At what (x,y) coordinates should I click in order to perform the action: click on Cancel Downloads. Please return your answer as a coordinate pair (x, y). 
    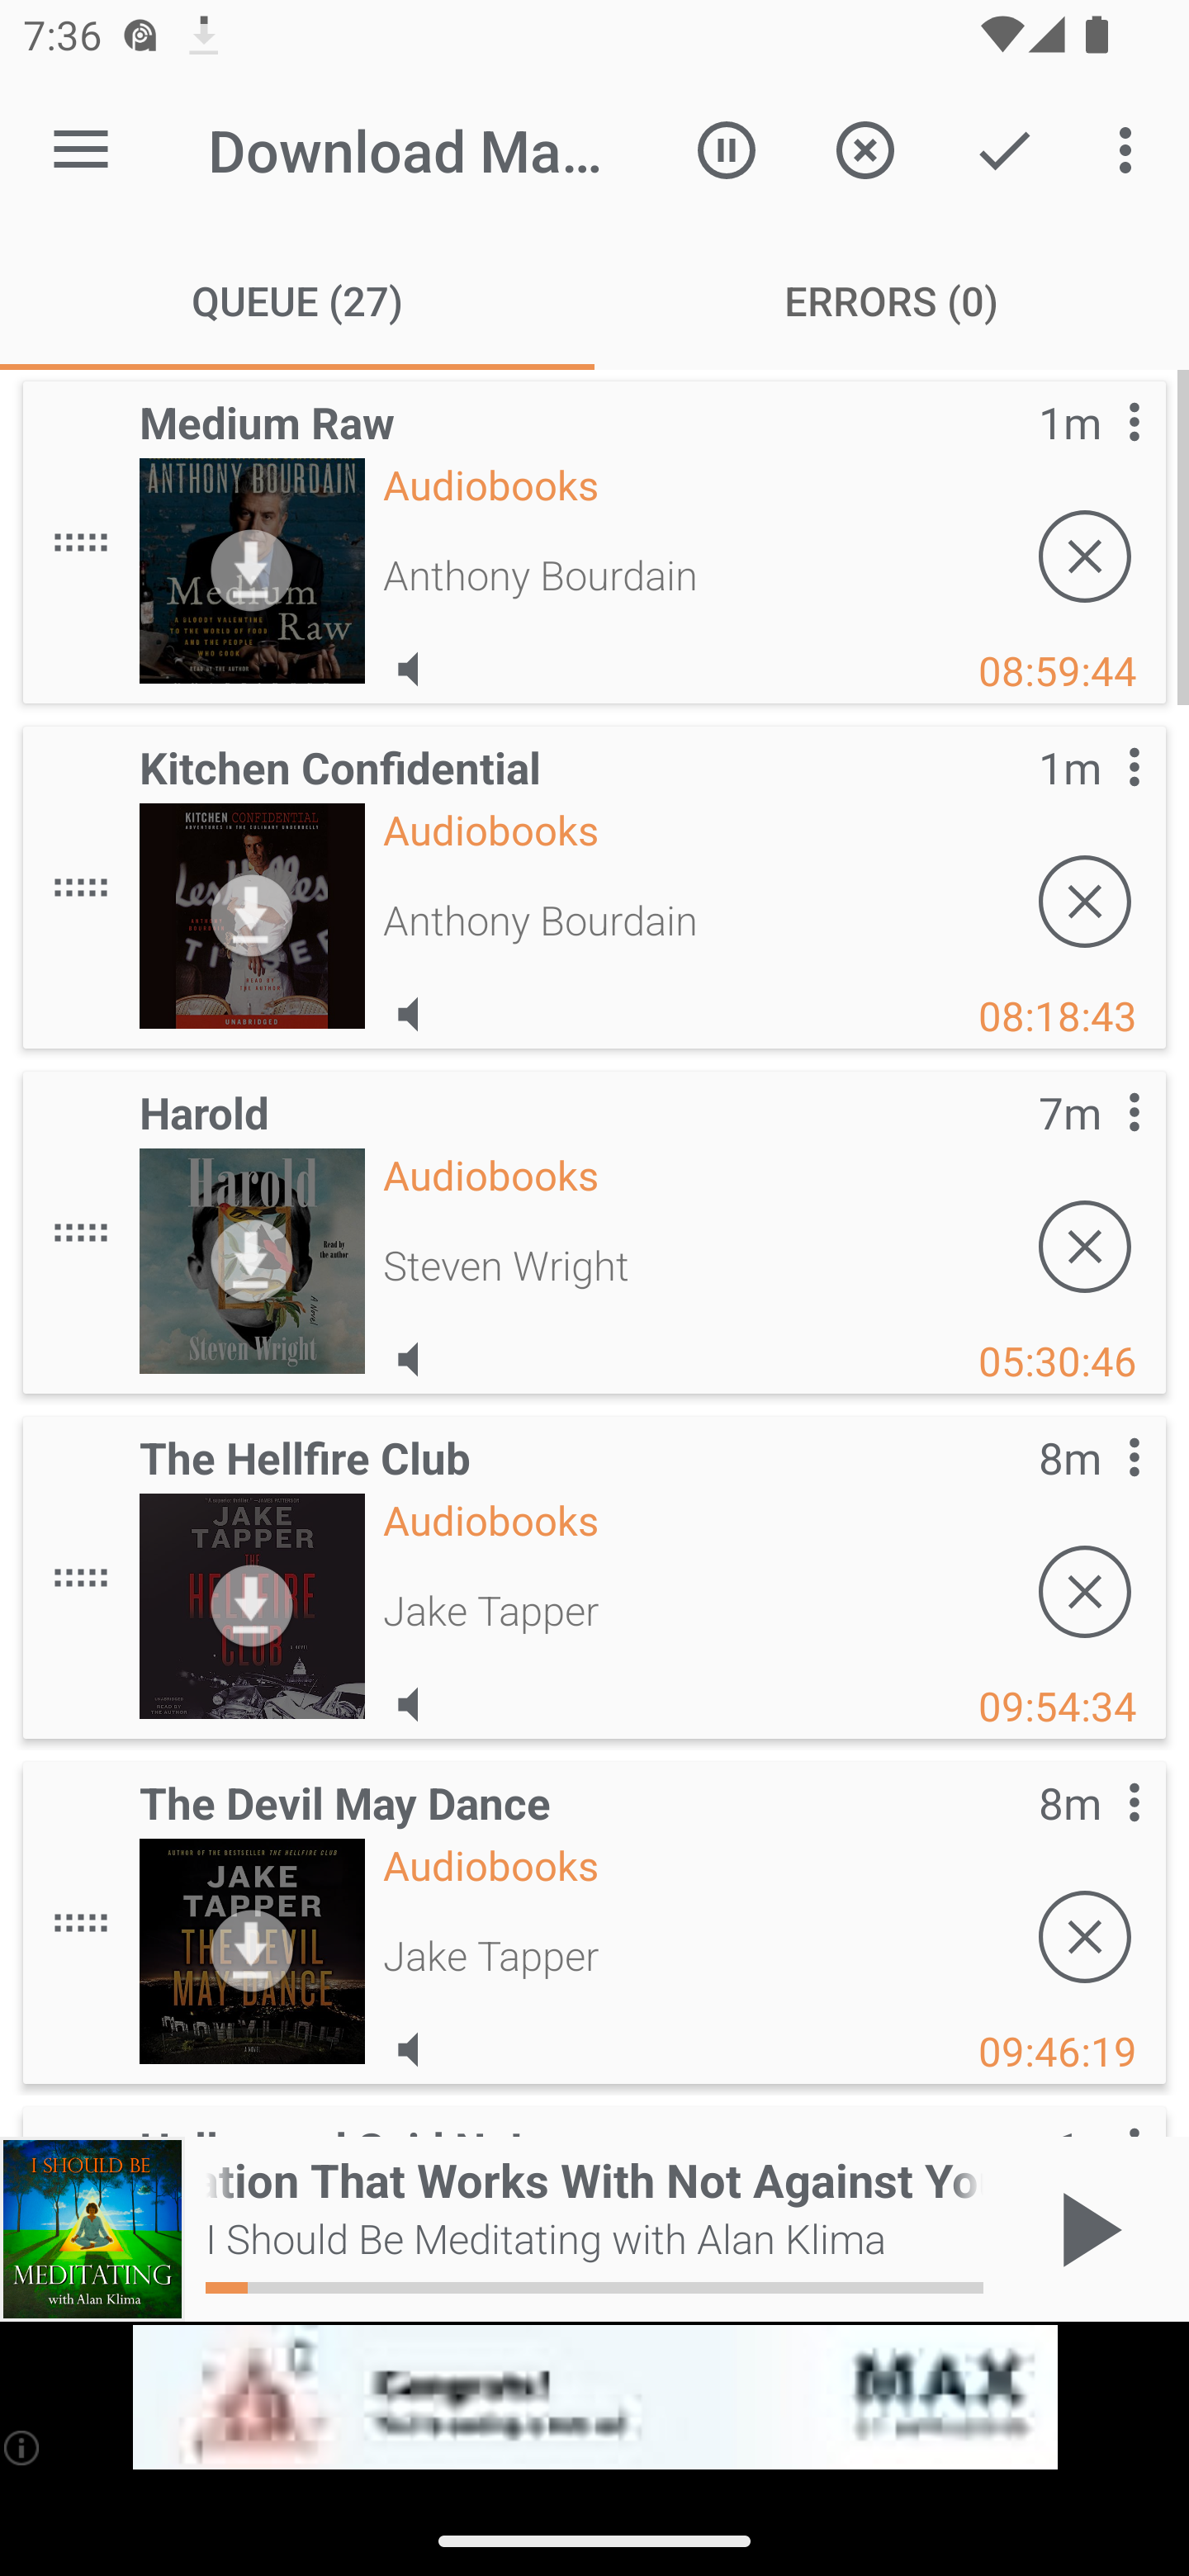
    Looking at the image, I should click on (865, 149).